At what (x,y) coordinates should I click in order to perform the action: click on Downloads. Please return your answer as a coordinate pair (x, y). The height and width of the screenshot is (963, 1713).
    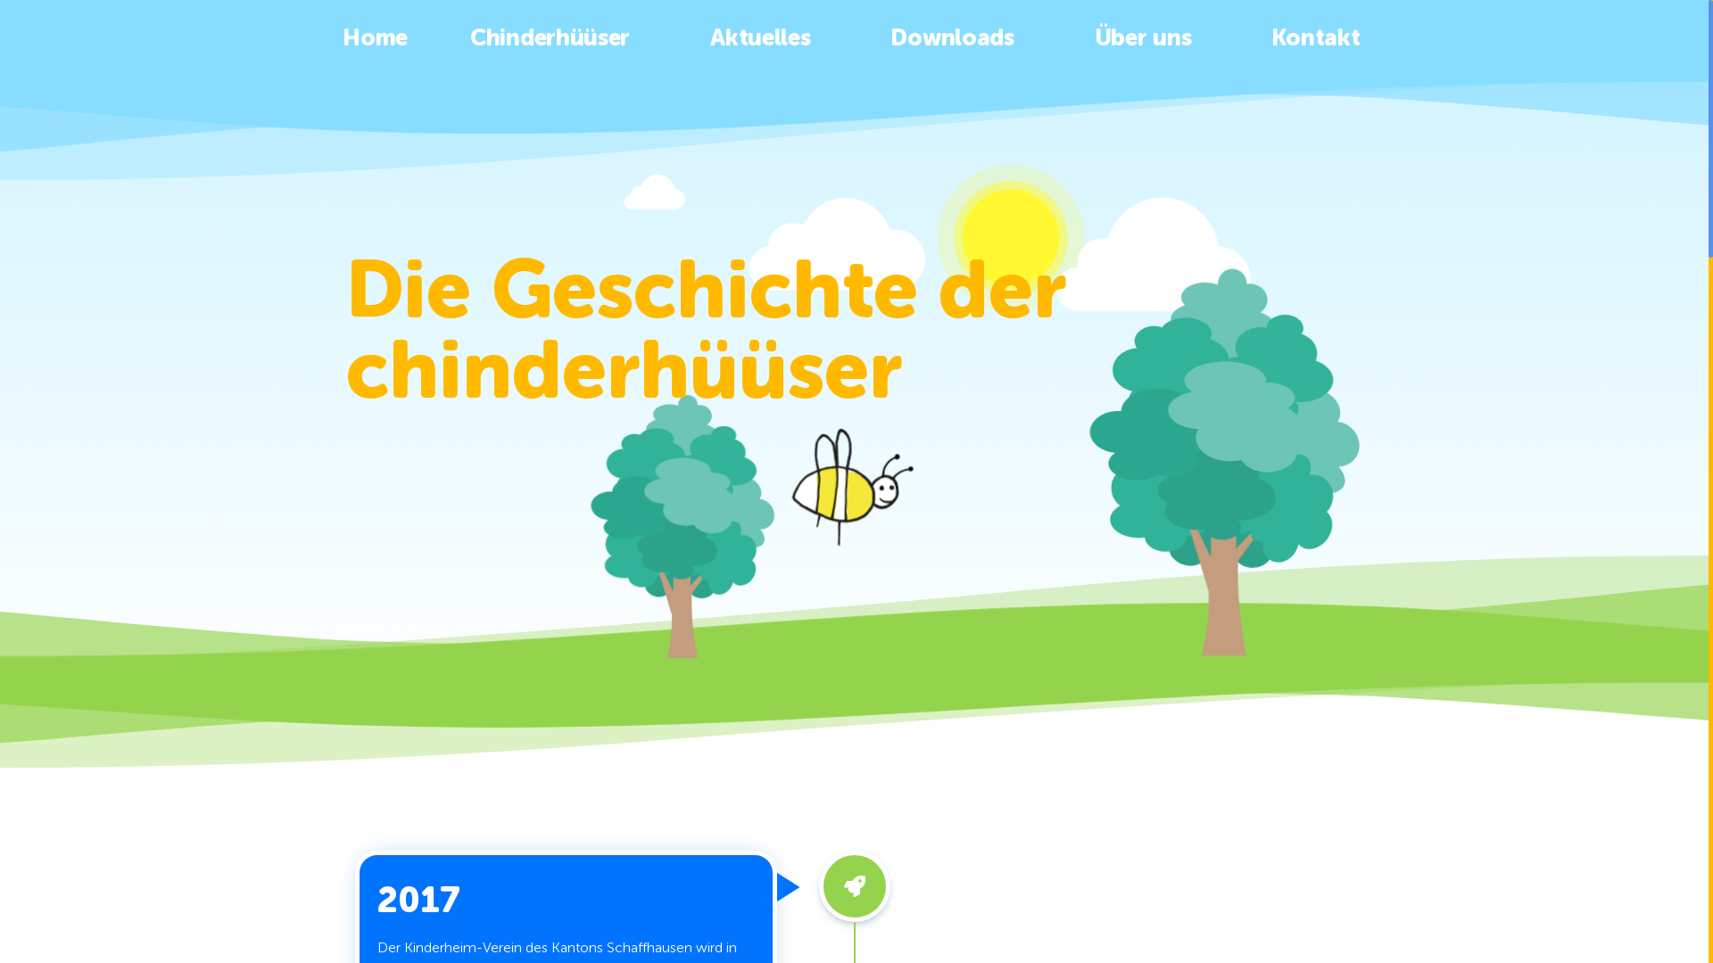
    Looking at the image, I should click on (961, 38).